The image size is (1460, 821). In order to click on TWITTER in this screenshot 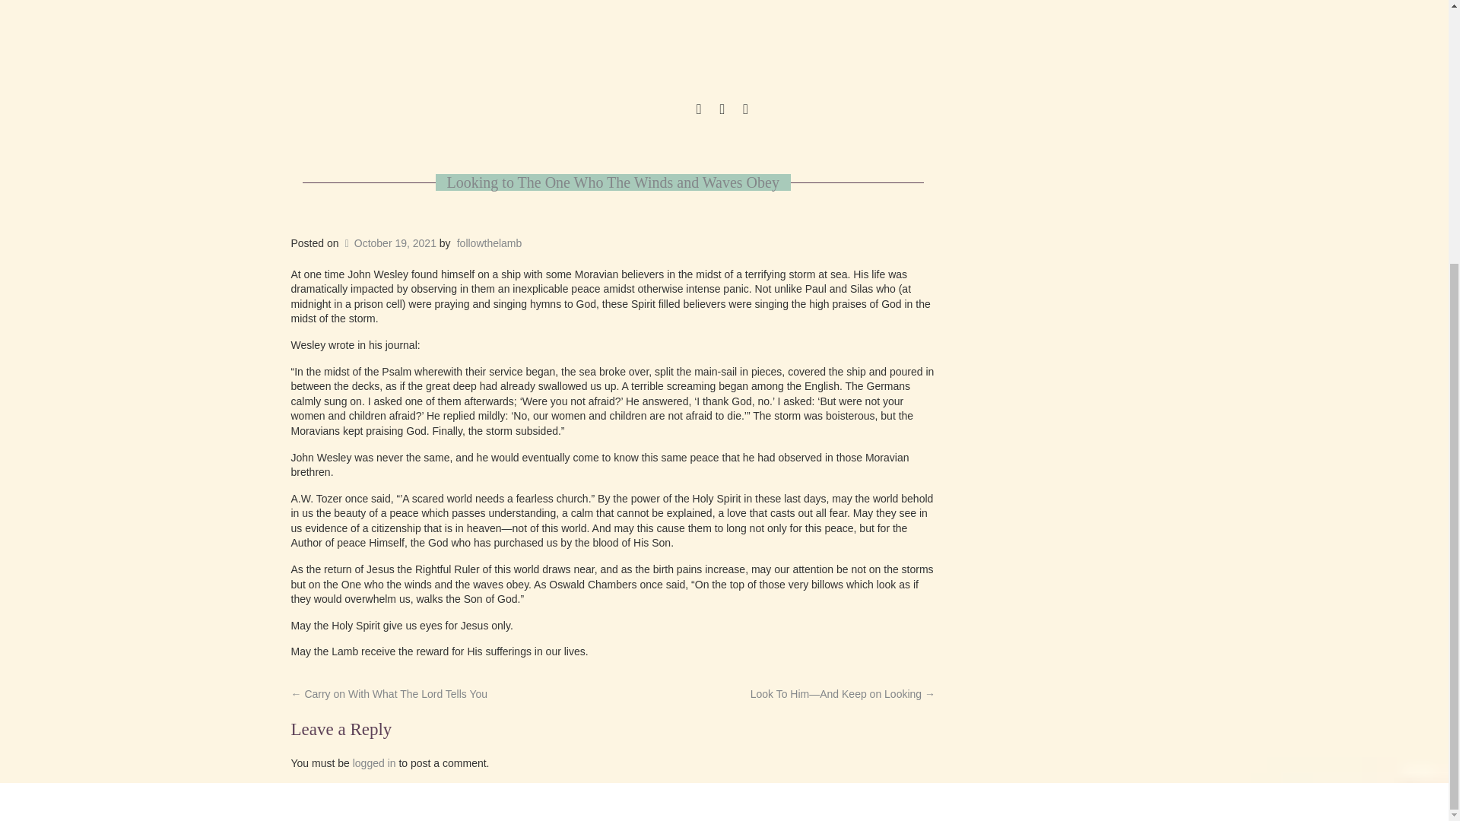, I will do `click(698, 109)`.